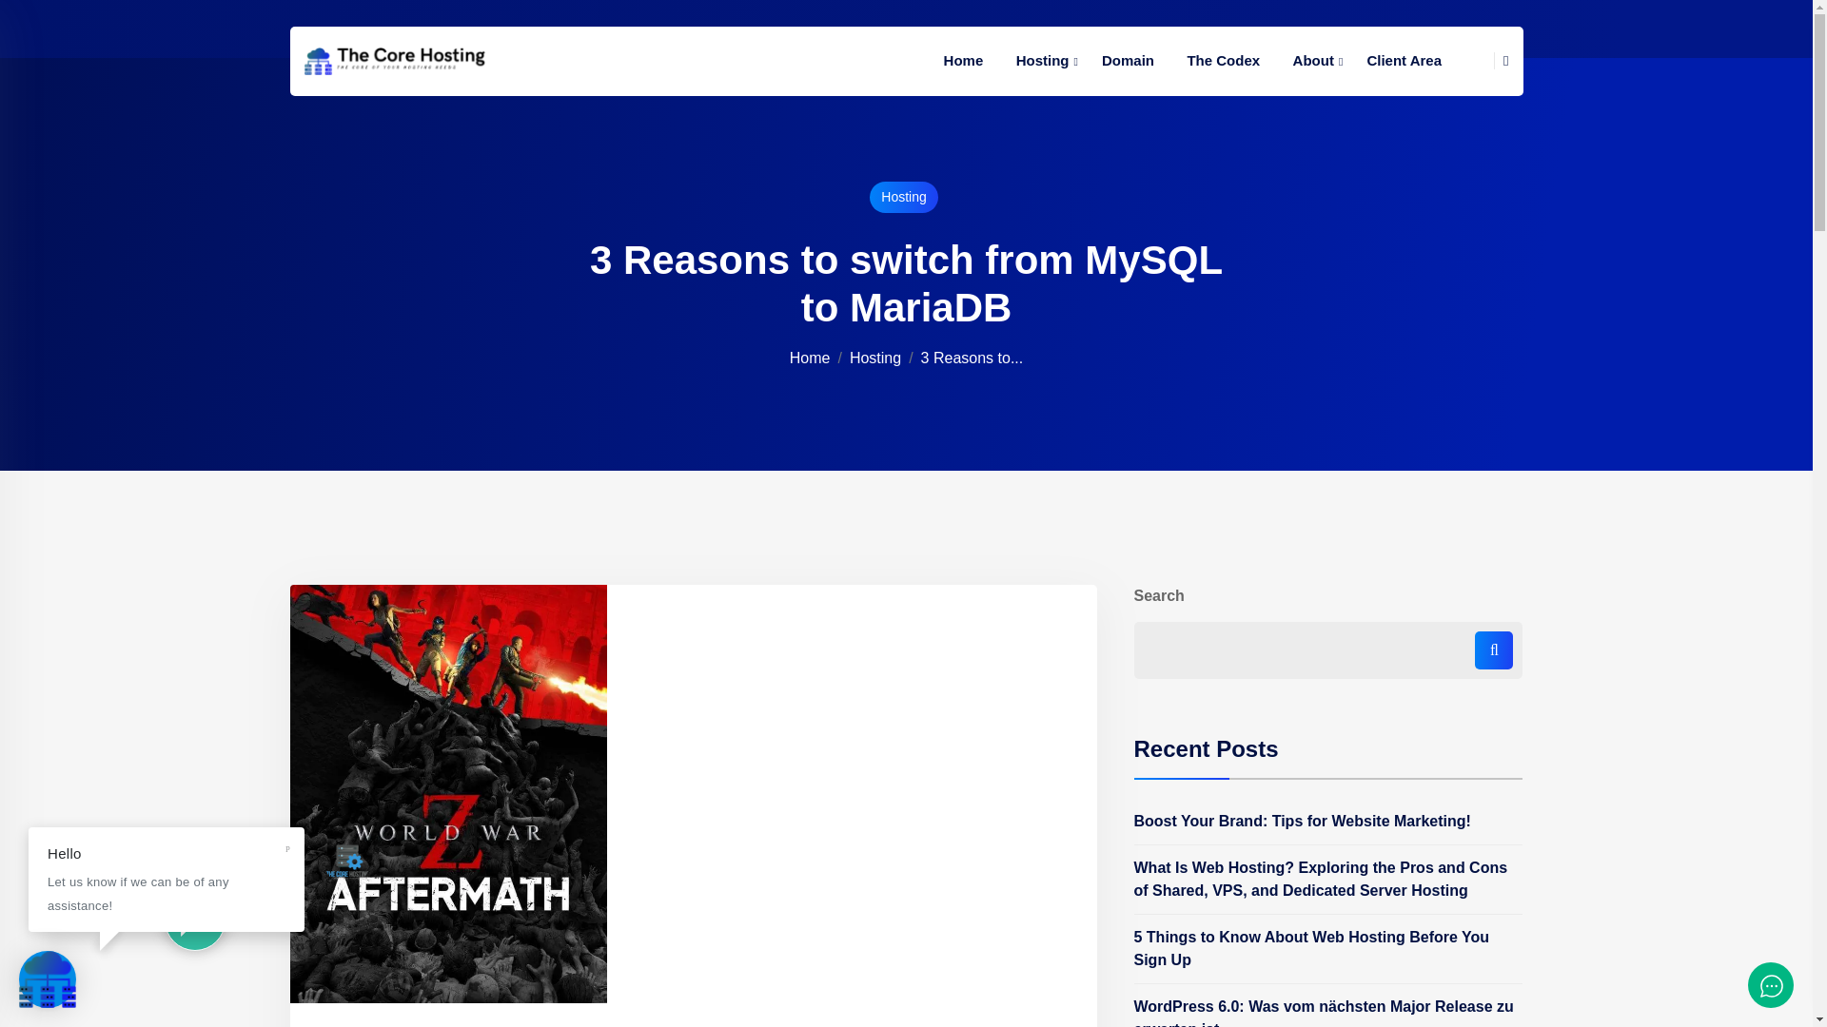 This screenshot has height=1027, width=1827. What do you see at coordinates (1128, 61) in the screenshot?
I see `Domain` at bounding box center [1128, 61].